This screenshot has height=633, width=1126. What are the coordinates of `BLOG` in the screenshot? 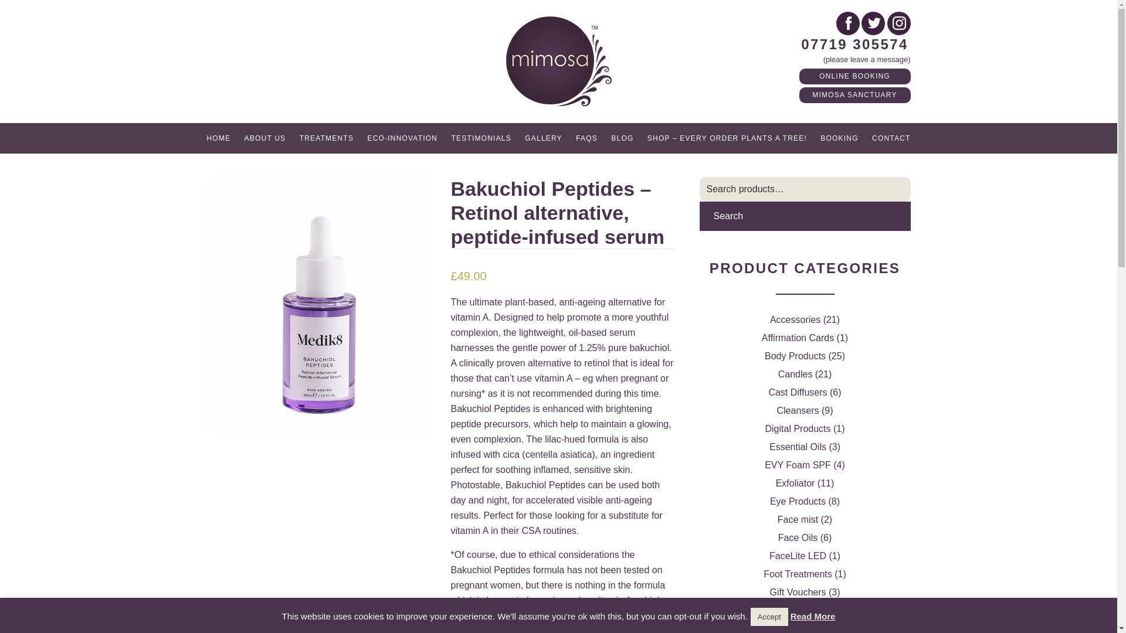 It's located at (622, 138).